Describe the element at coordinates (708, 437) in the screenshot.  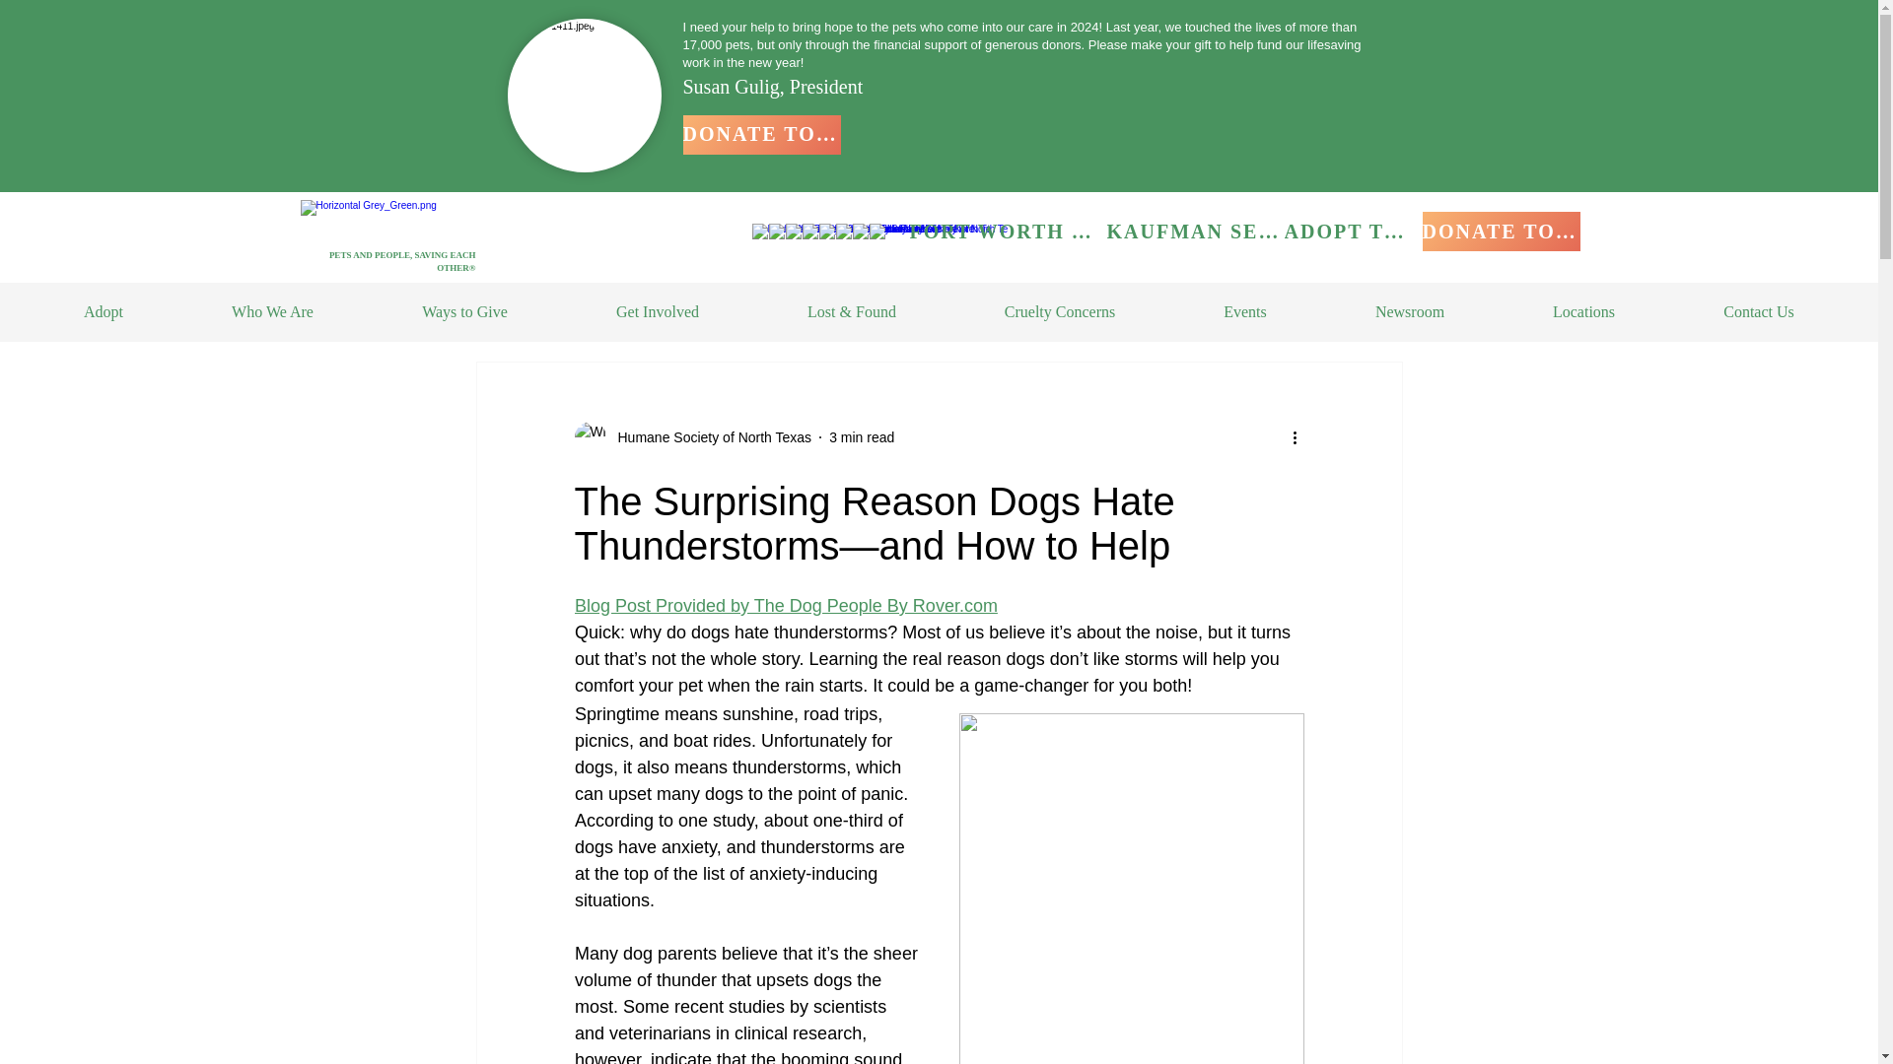
I see `Humane Society of North Texas` at that location.